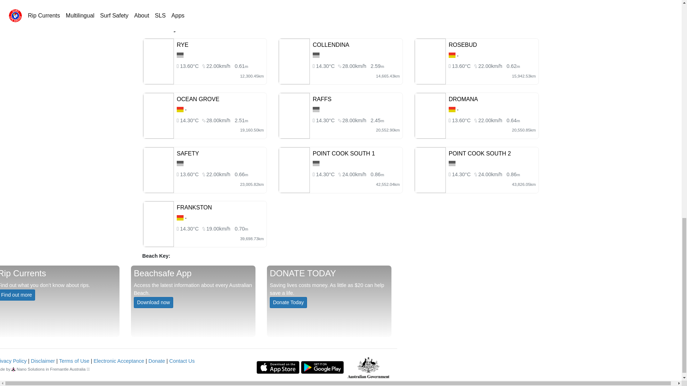 The width and height of the screenshot is (687, 386). What do you see at coordinates (241, 66) in the screenshot?
I see `Swell` at bounding box center [241, 66].